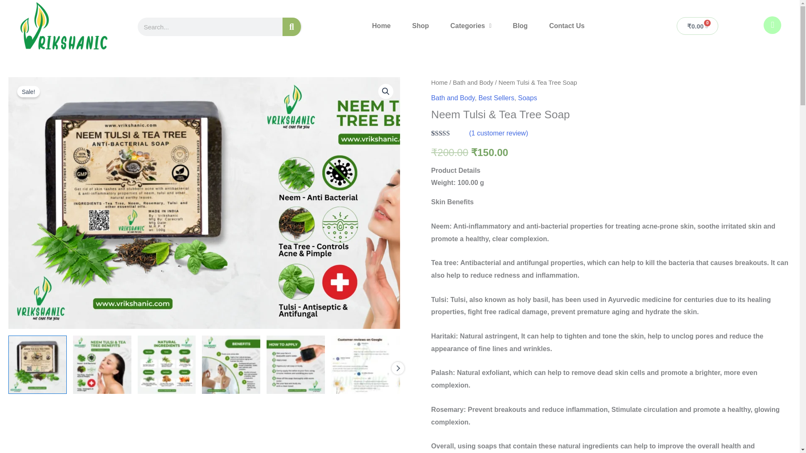 The width and height of the screenshot is (806, 453). I want to click on Categories, so click(471, 26).